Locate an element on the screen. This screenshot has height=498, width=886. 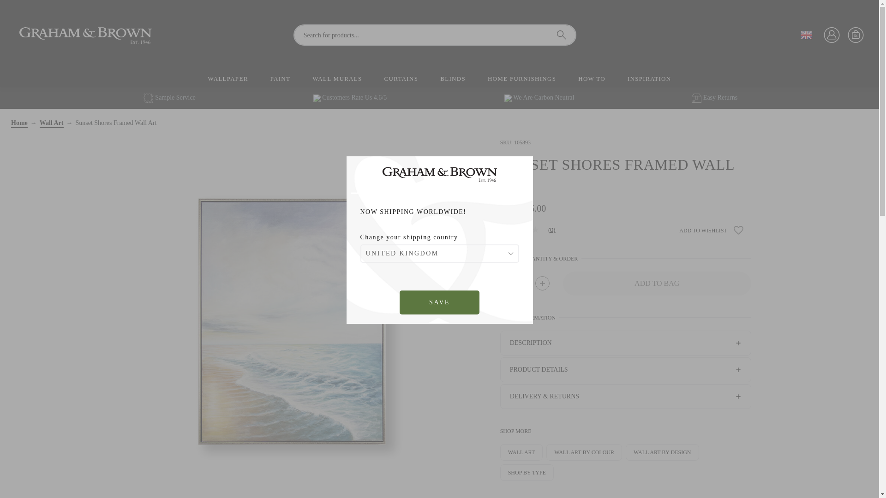
View your Bag is located at coordinates (856, 35).